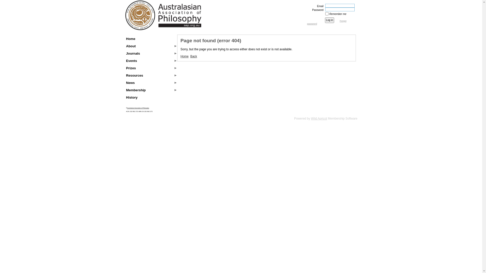  What do you see at coordinates (185, 56) in the screenshot?
I see `Home` at bounding box center [185, 56].